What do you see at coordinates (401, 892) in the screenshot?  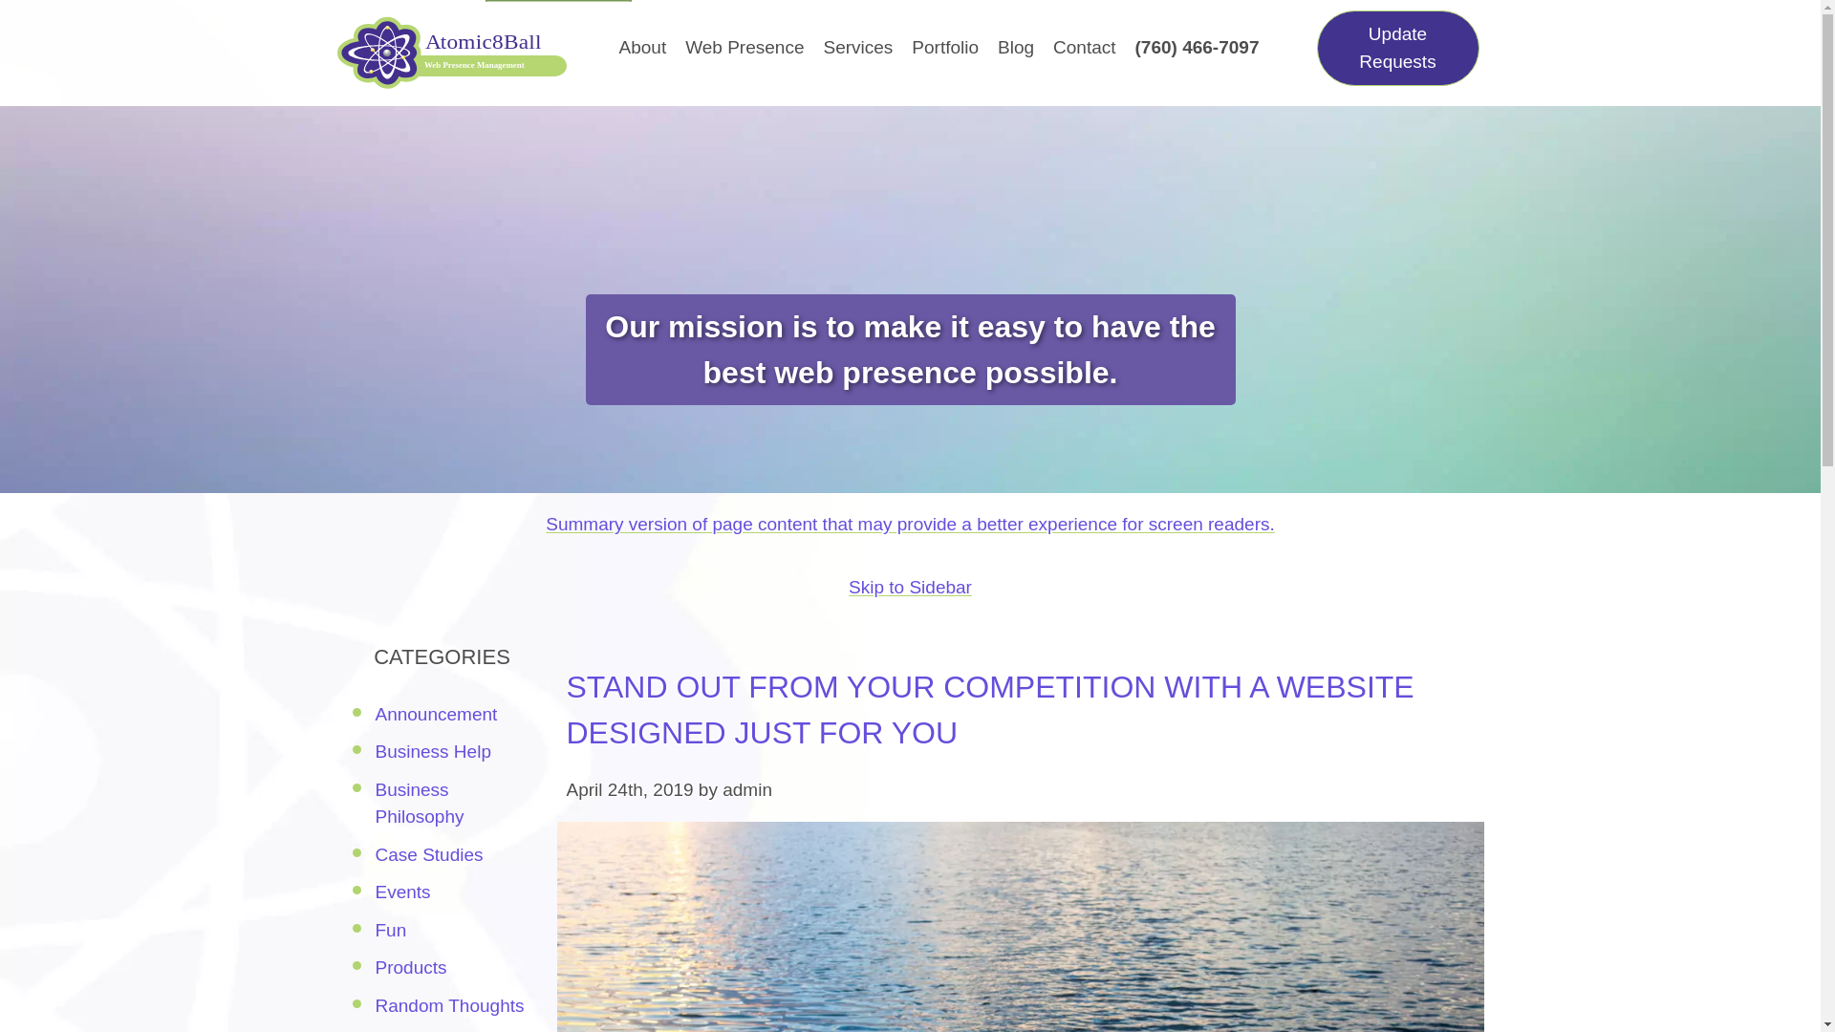 I see `Events` at bounding box center [401, 892].